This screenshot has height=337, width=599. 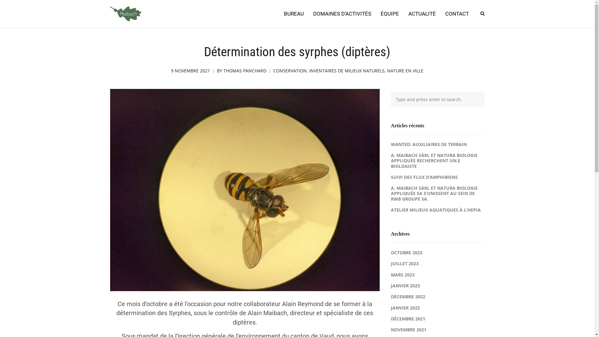 I want to click on INVENTAIRES DE MILIEUX NATURELS, so click(x=347, y=71).